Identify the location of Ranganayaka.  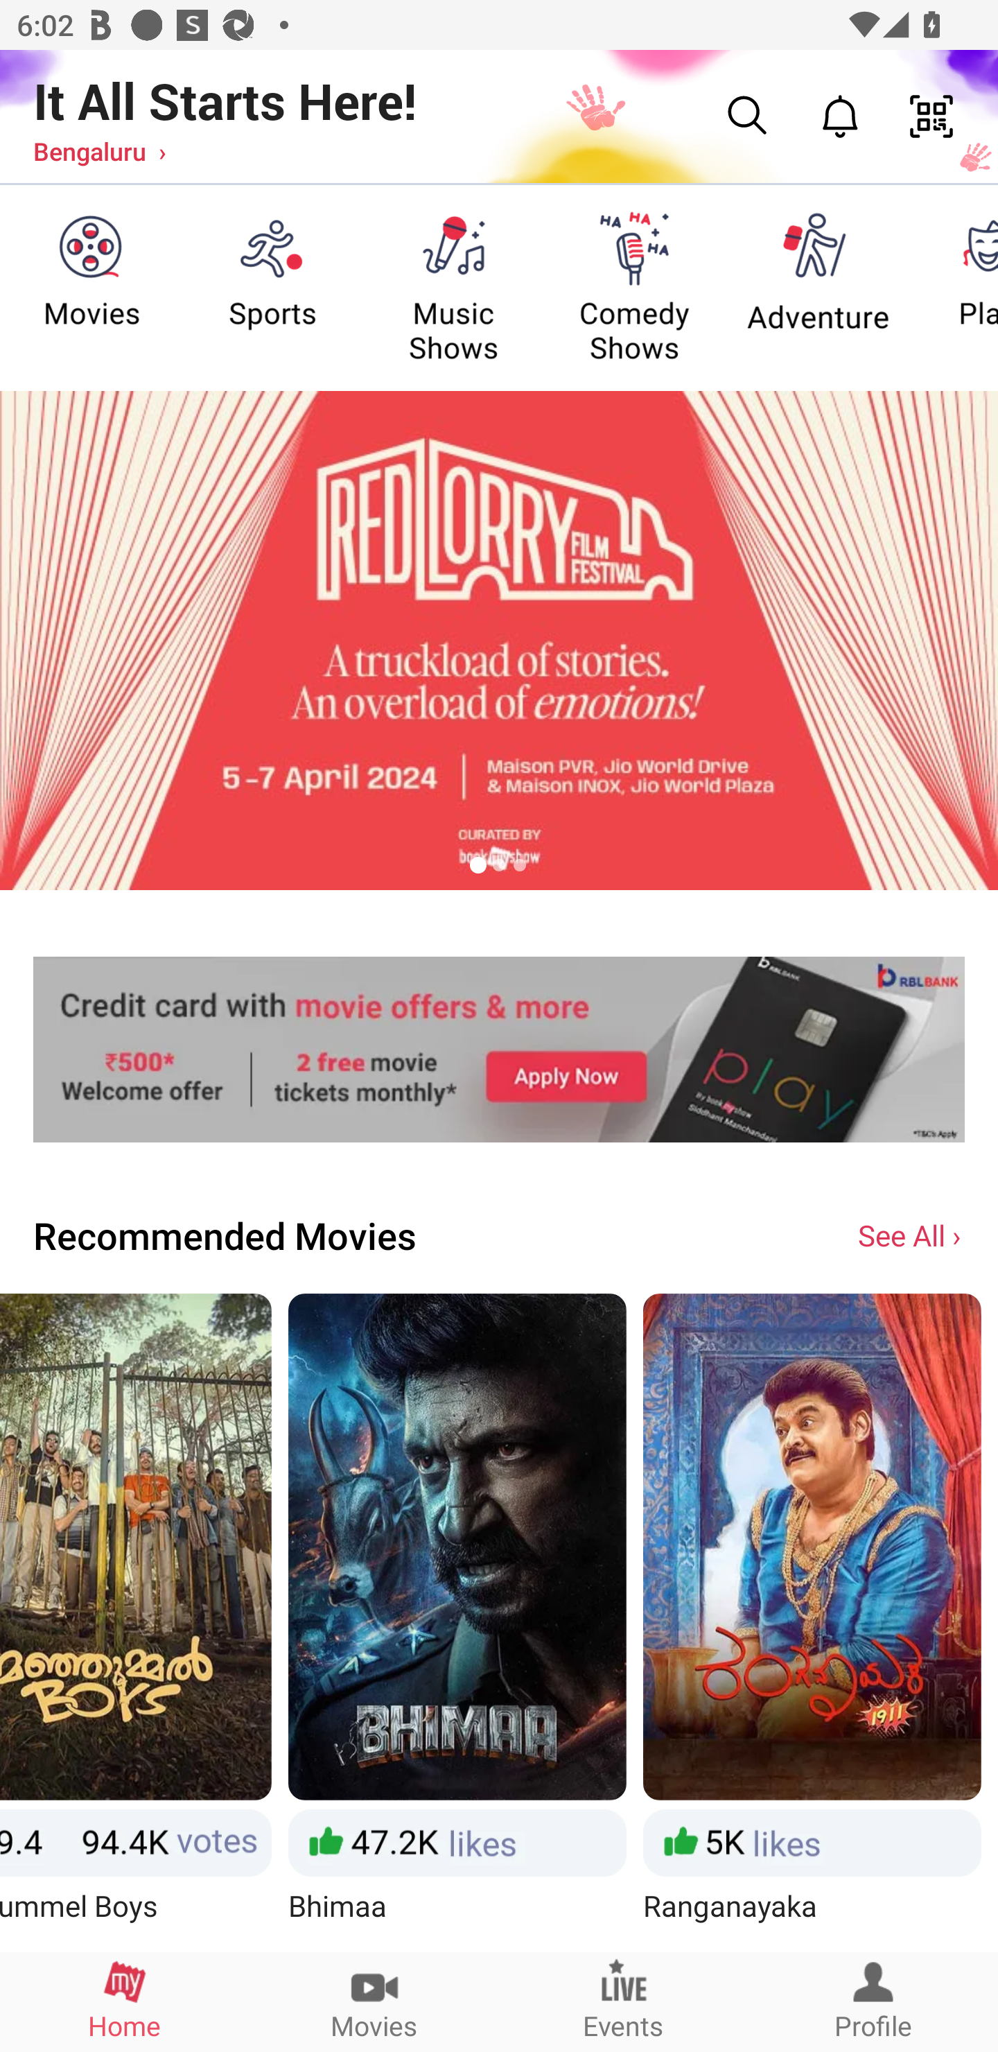
(812, 1621).